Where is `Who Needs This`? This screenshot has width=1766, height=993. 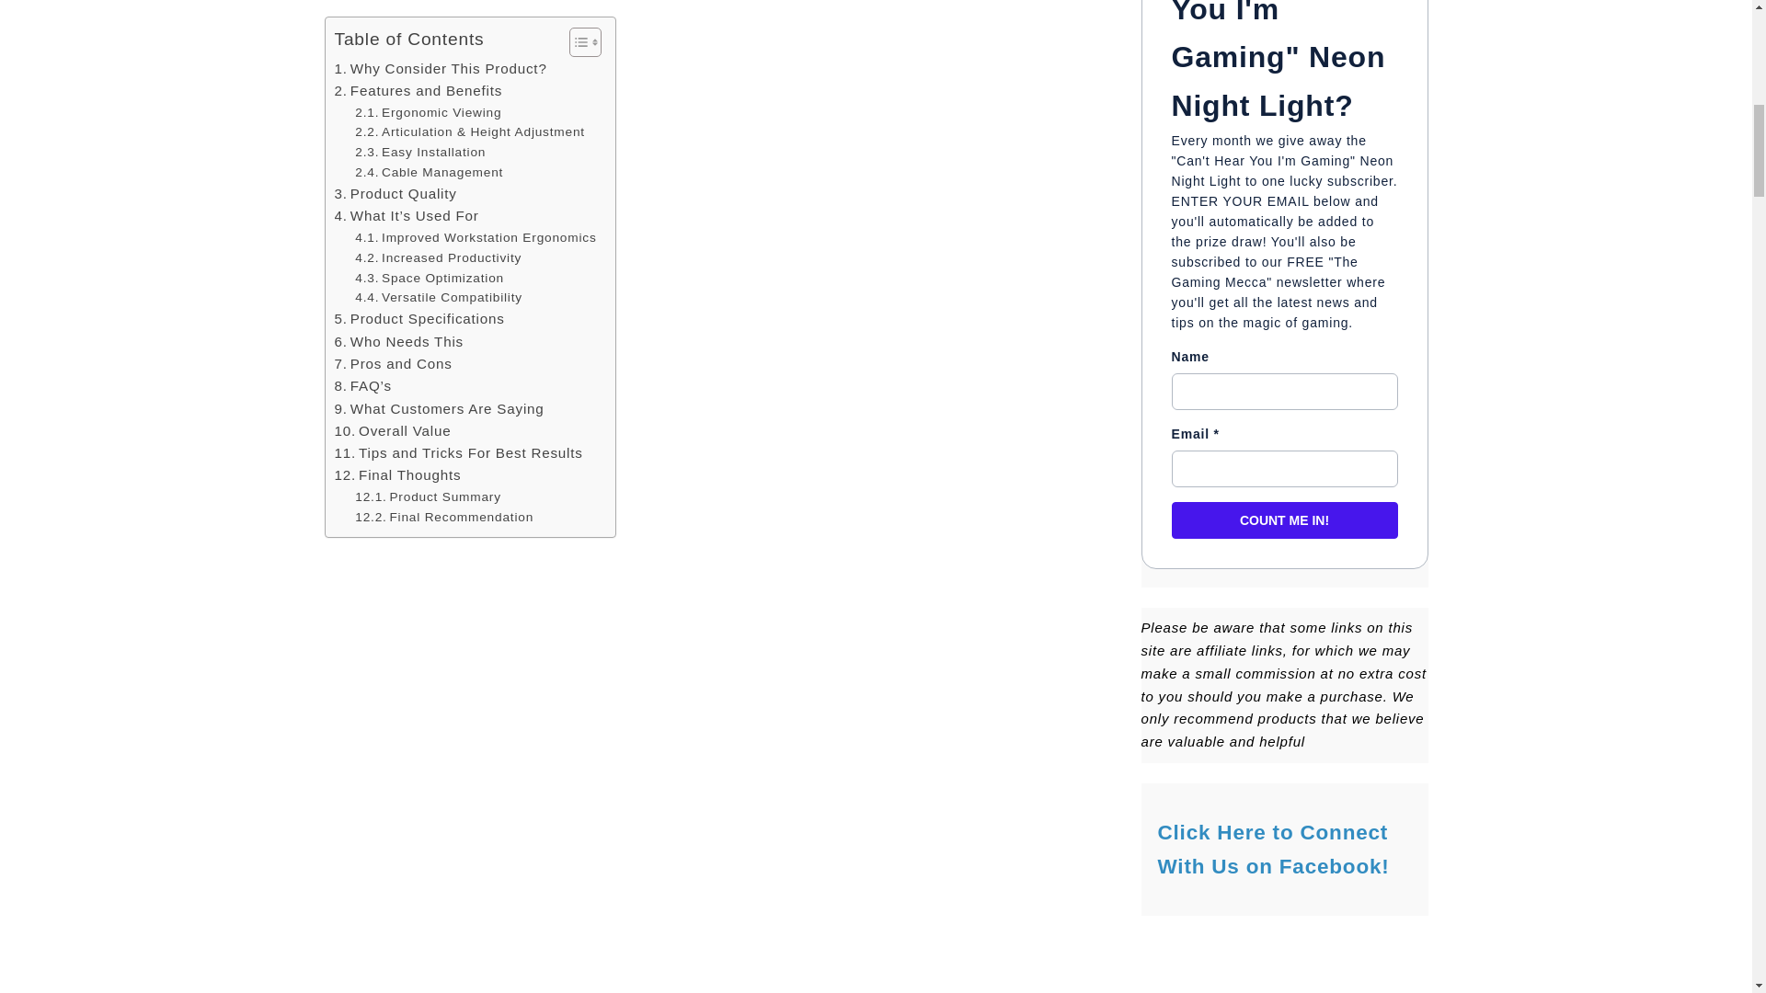 Who Needs This is located at coordinates (399, 342).